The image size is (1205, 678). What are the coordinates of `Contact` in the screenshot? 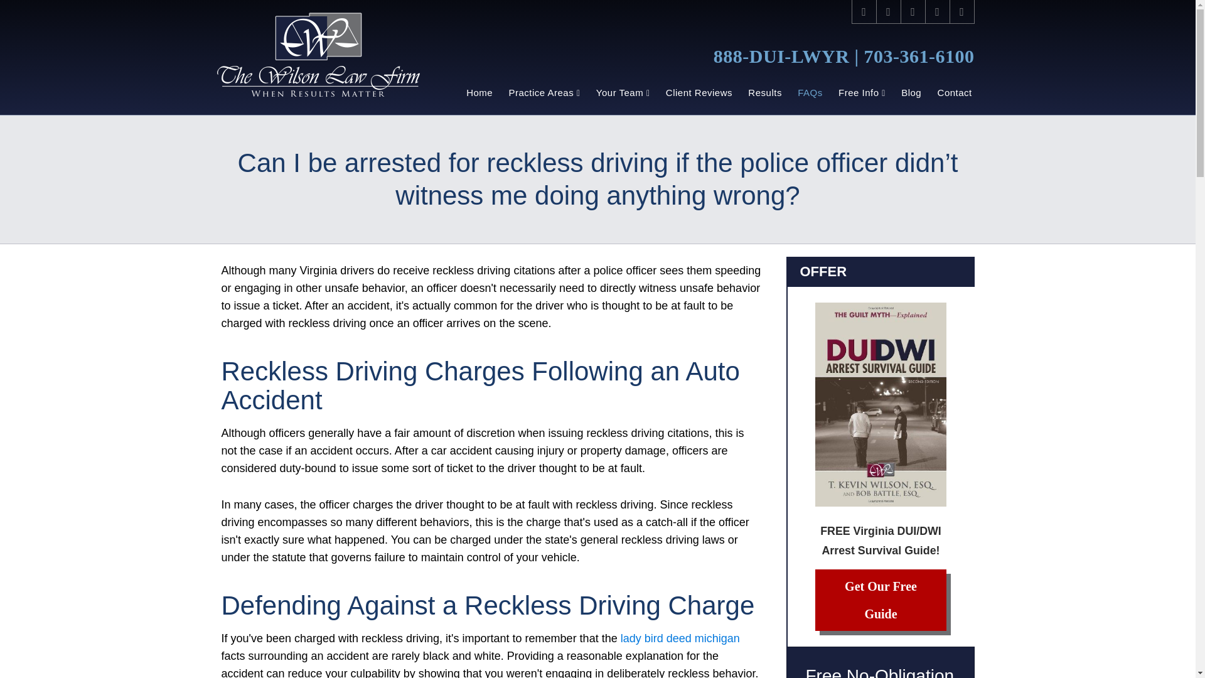 It's located at (955, 93).